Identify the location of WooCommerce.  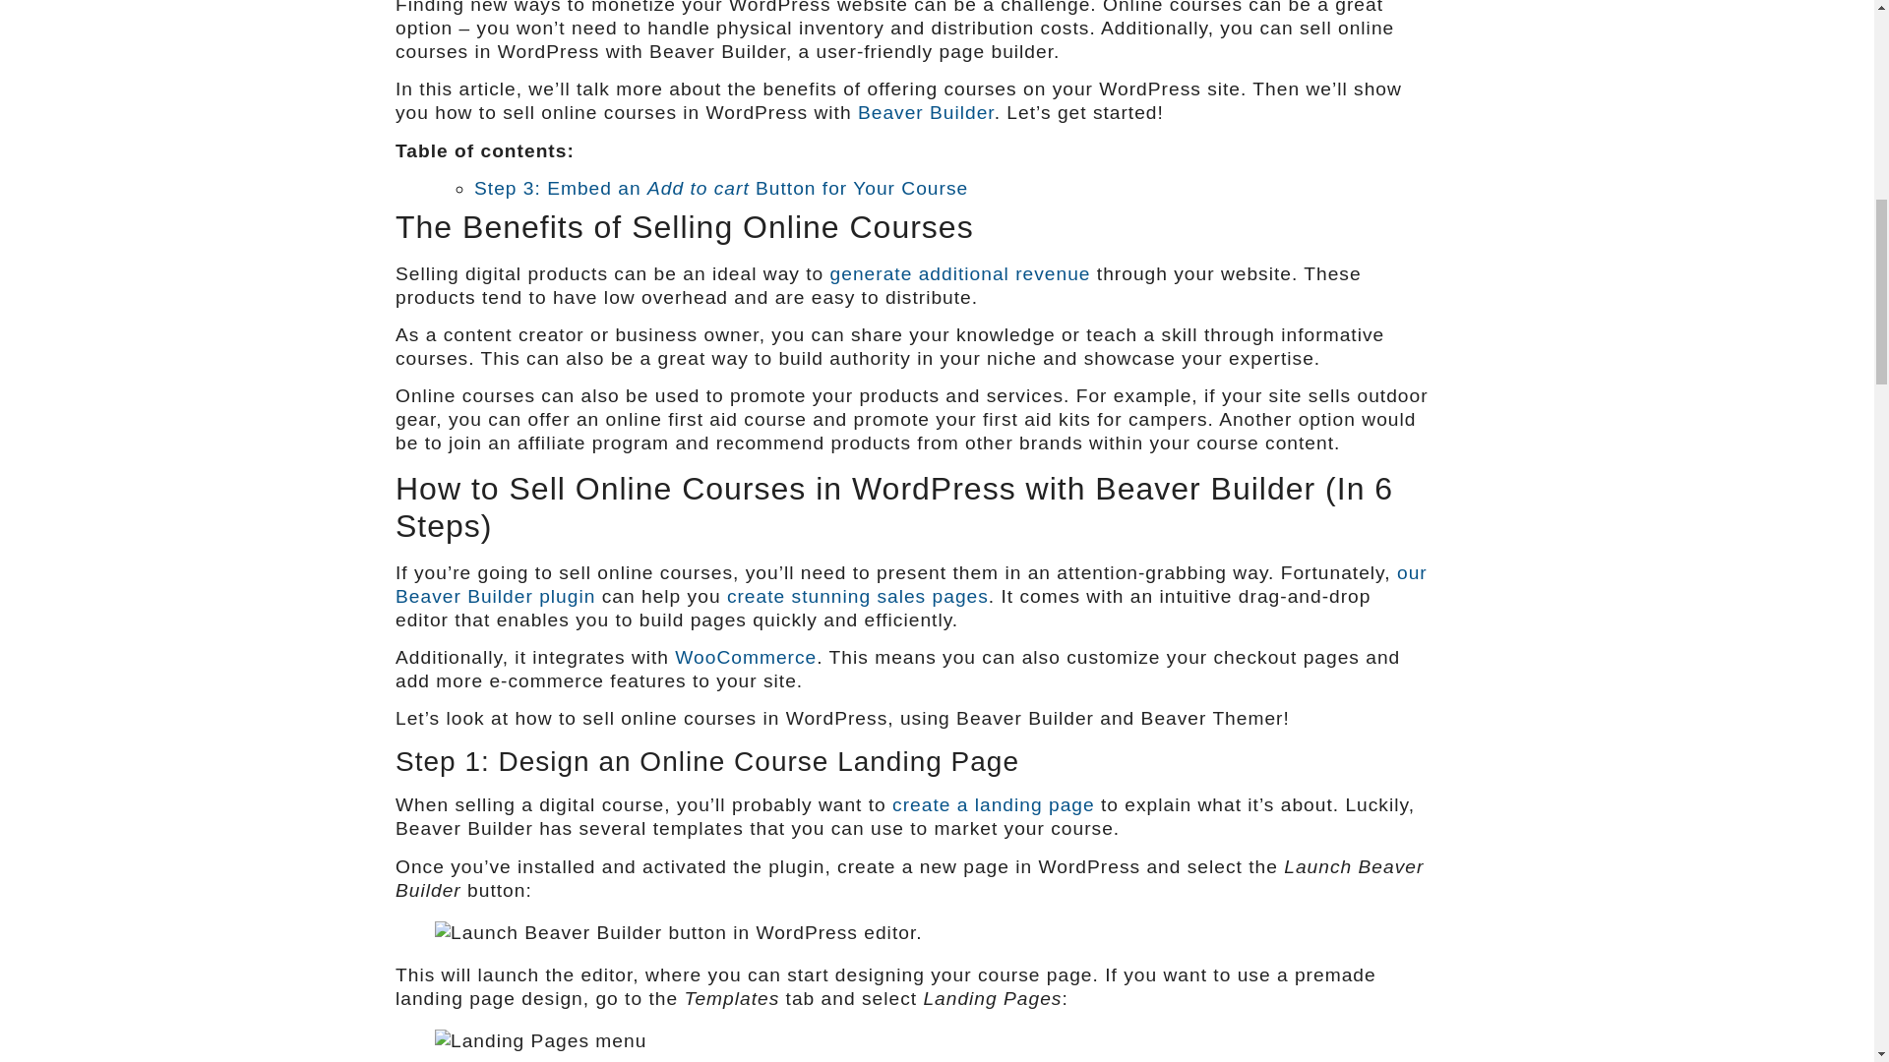
(745, 657).